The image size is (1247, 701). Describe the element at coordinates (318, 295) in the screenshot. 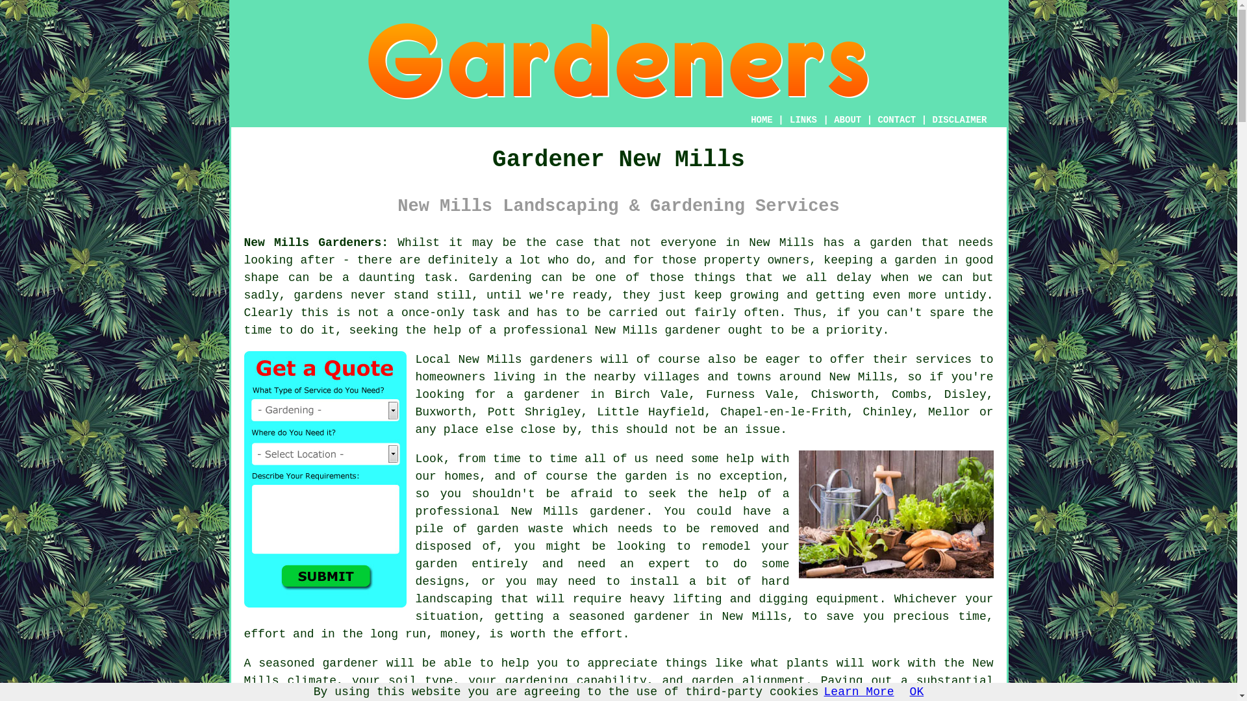

I see `gardens` at that location.